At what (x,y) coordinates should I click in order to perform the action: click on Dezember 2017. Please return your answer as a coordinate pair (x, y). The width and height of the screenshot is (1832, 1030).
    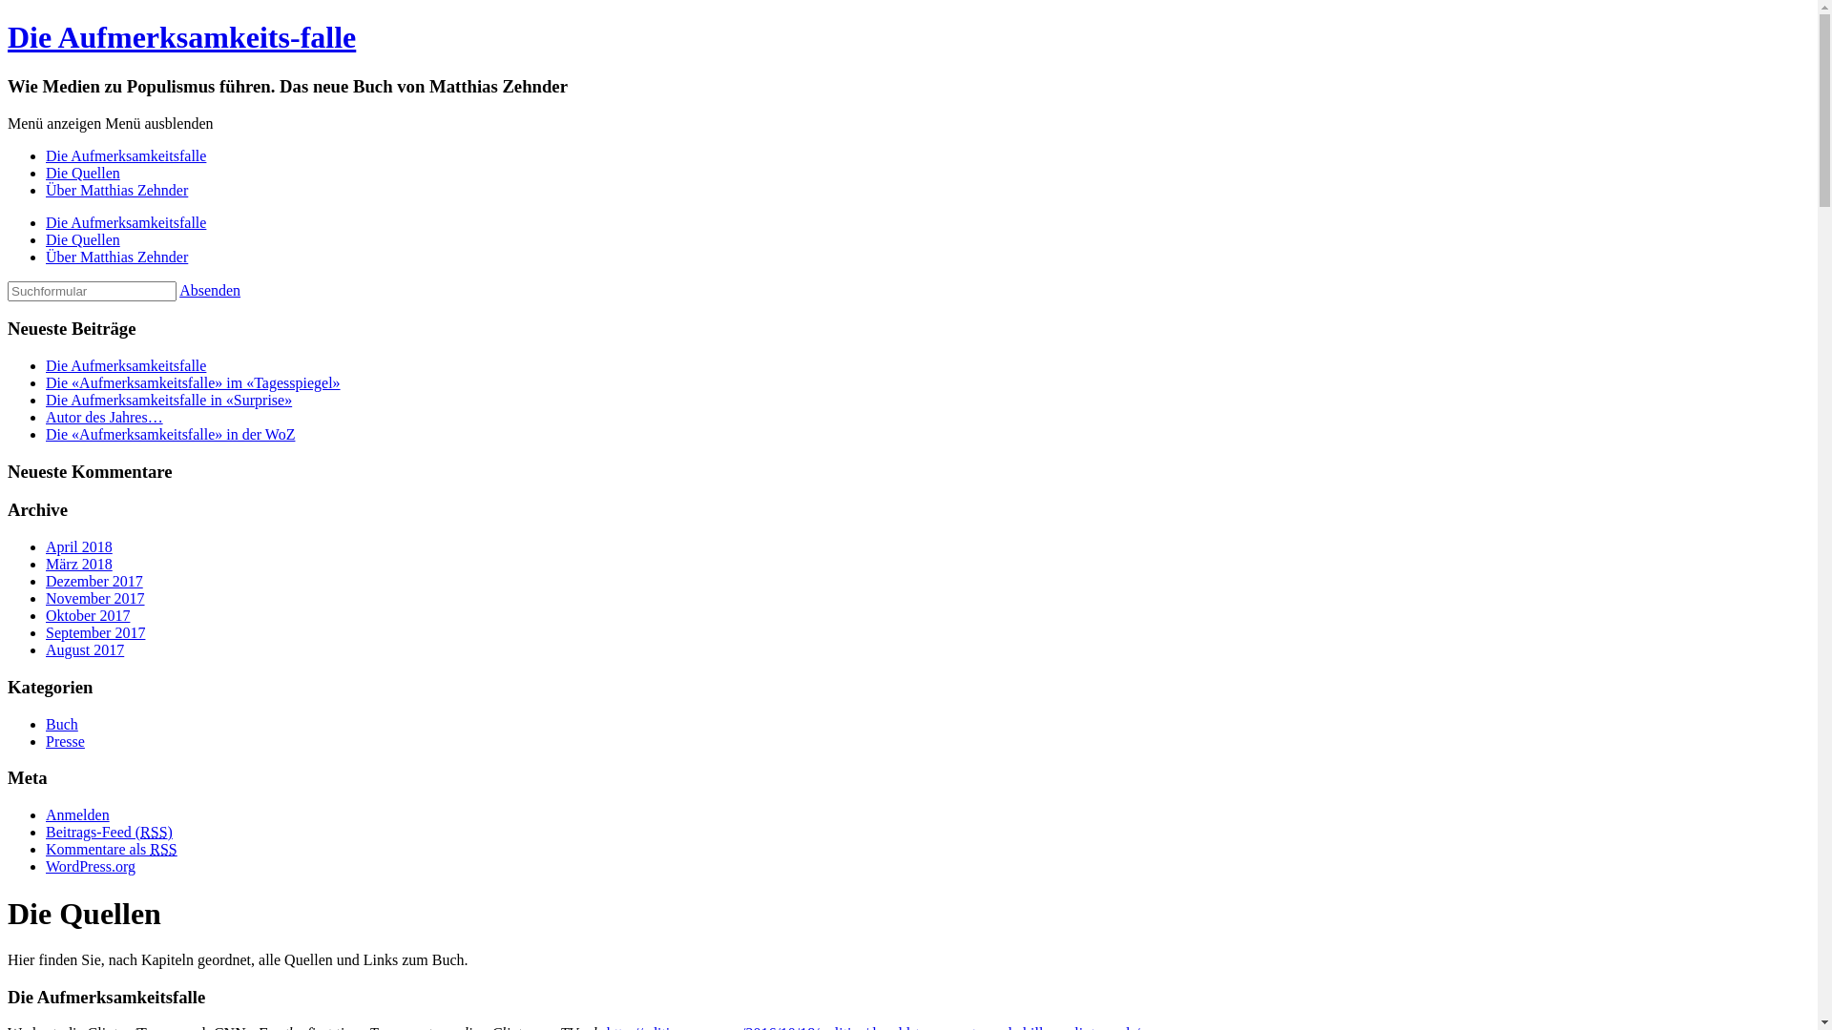
    Looking at the image, I should click on (94, 582).